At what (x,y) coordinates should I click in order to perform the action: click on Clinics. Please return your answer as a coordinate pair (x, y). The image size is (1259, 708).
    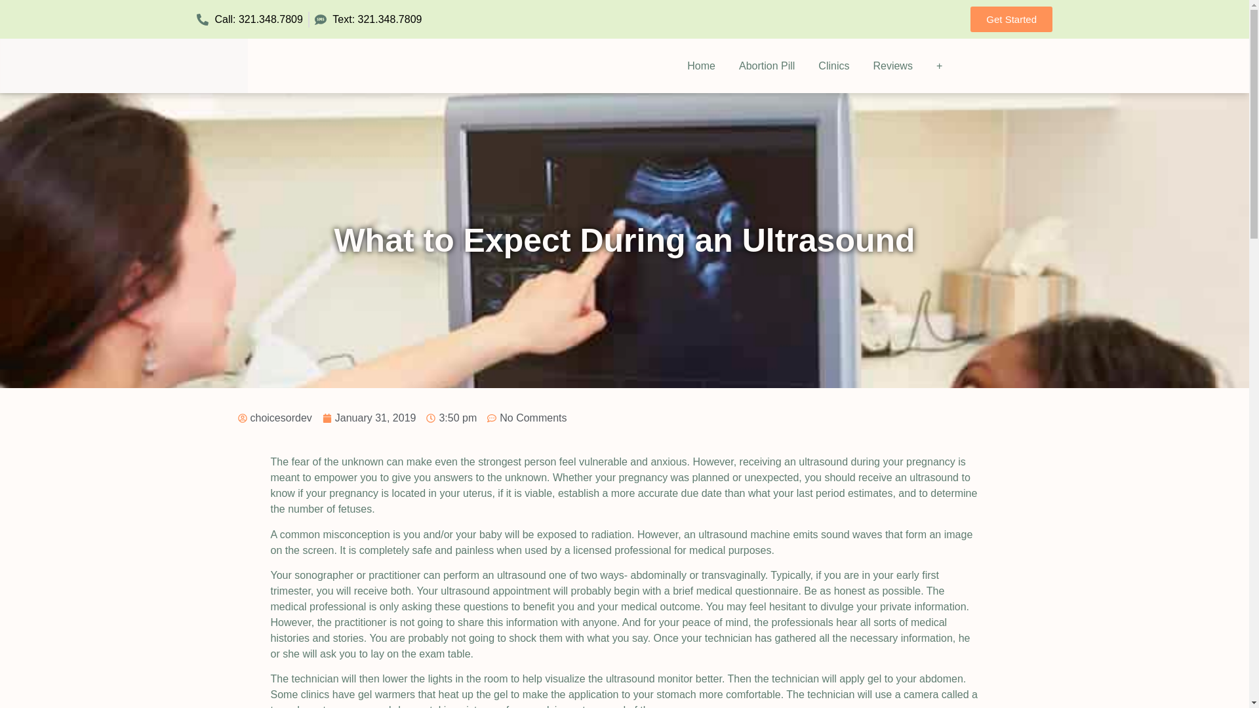
    Looking at the image, I should click on (834, 66).